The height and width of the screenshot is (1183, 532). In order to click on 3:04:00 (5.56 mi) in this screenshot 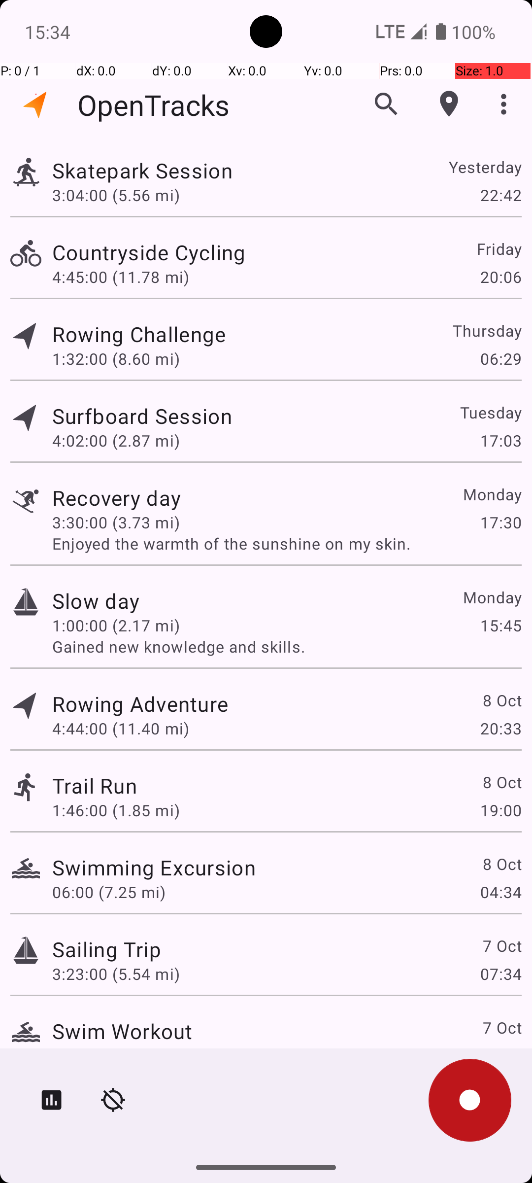, I will do `click(116, 195)`.